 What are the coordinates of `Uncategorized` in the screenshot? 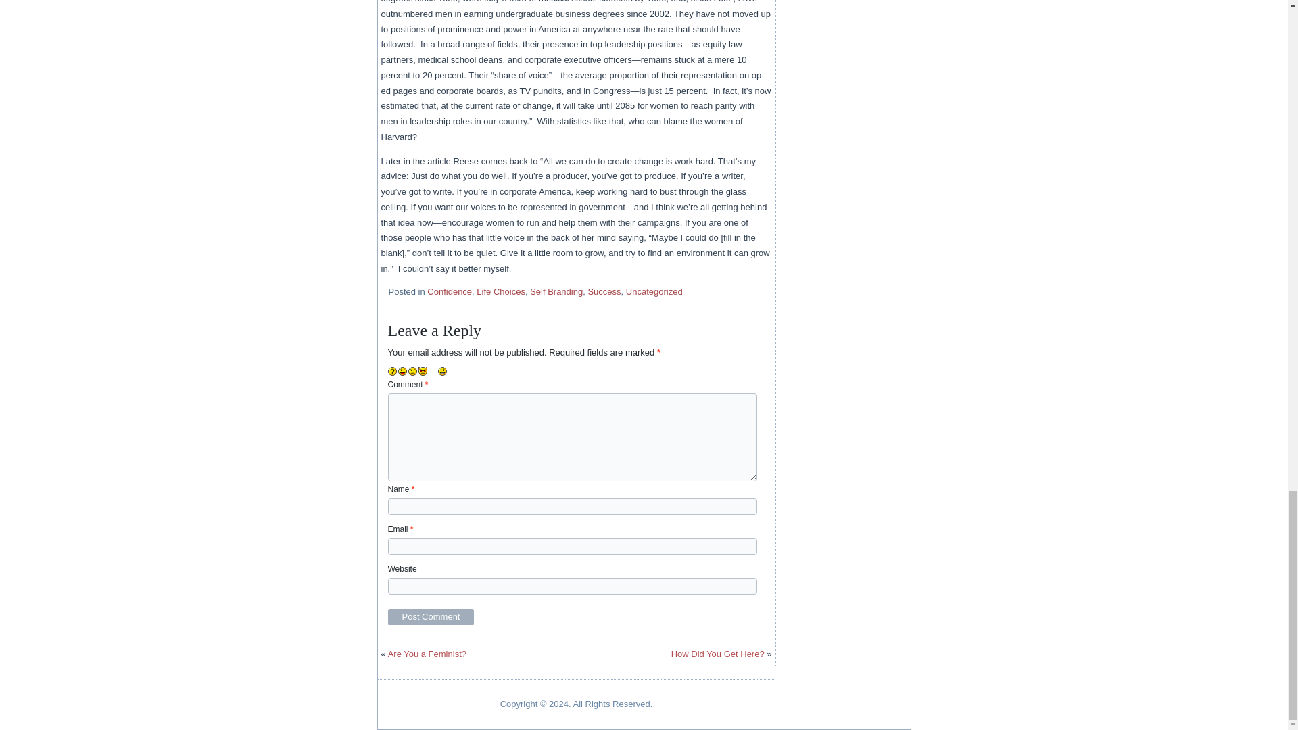 It's located at (654, 291).